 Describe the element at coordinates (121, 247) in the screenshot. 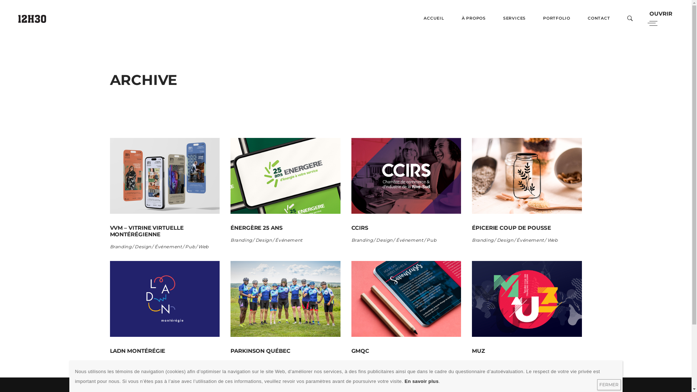

I see `Branding` at that location.